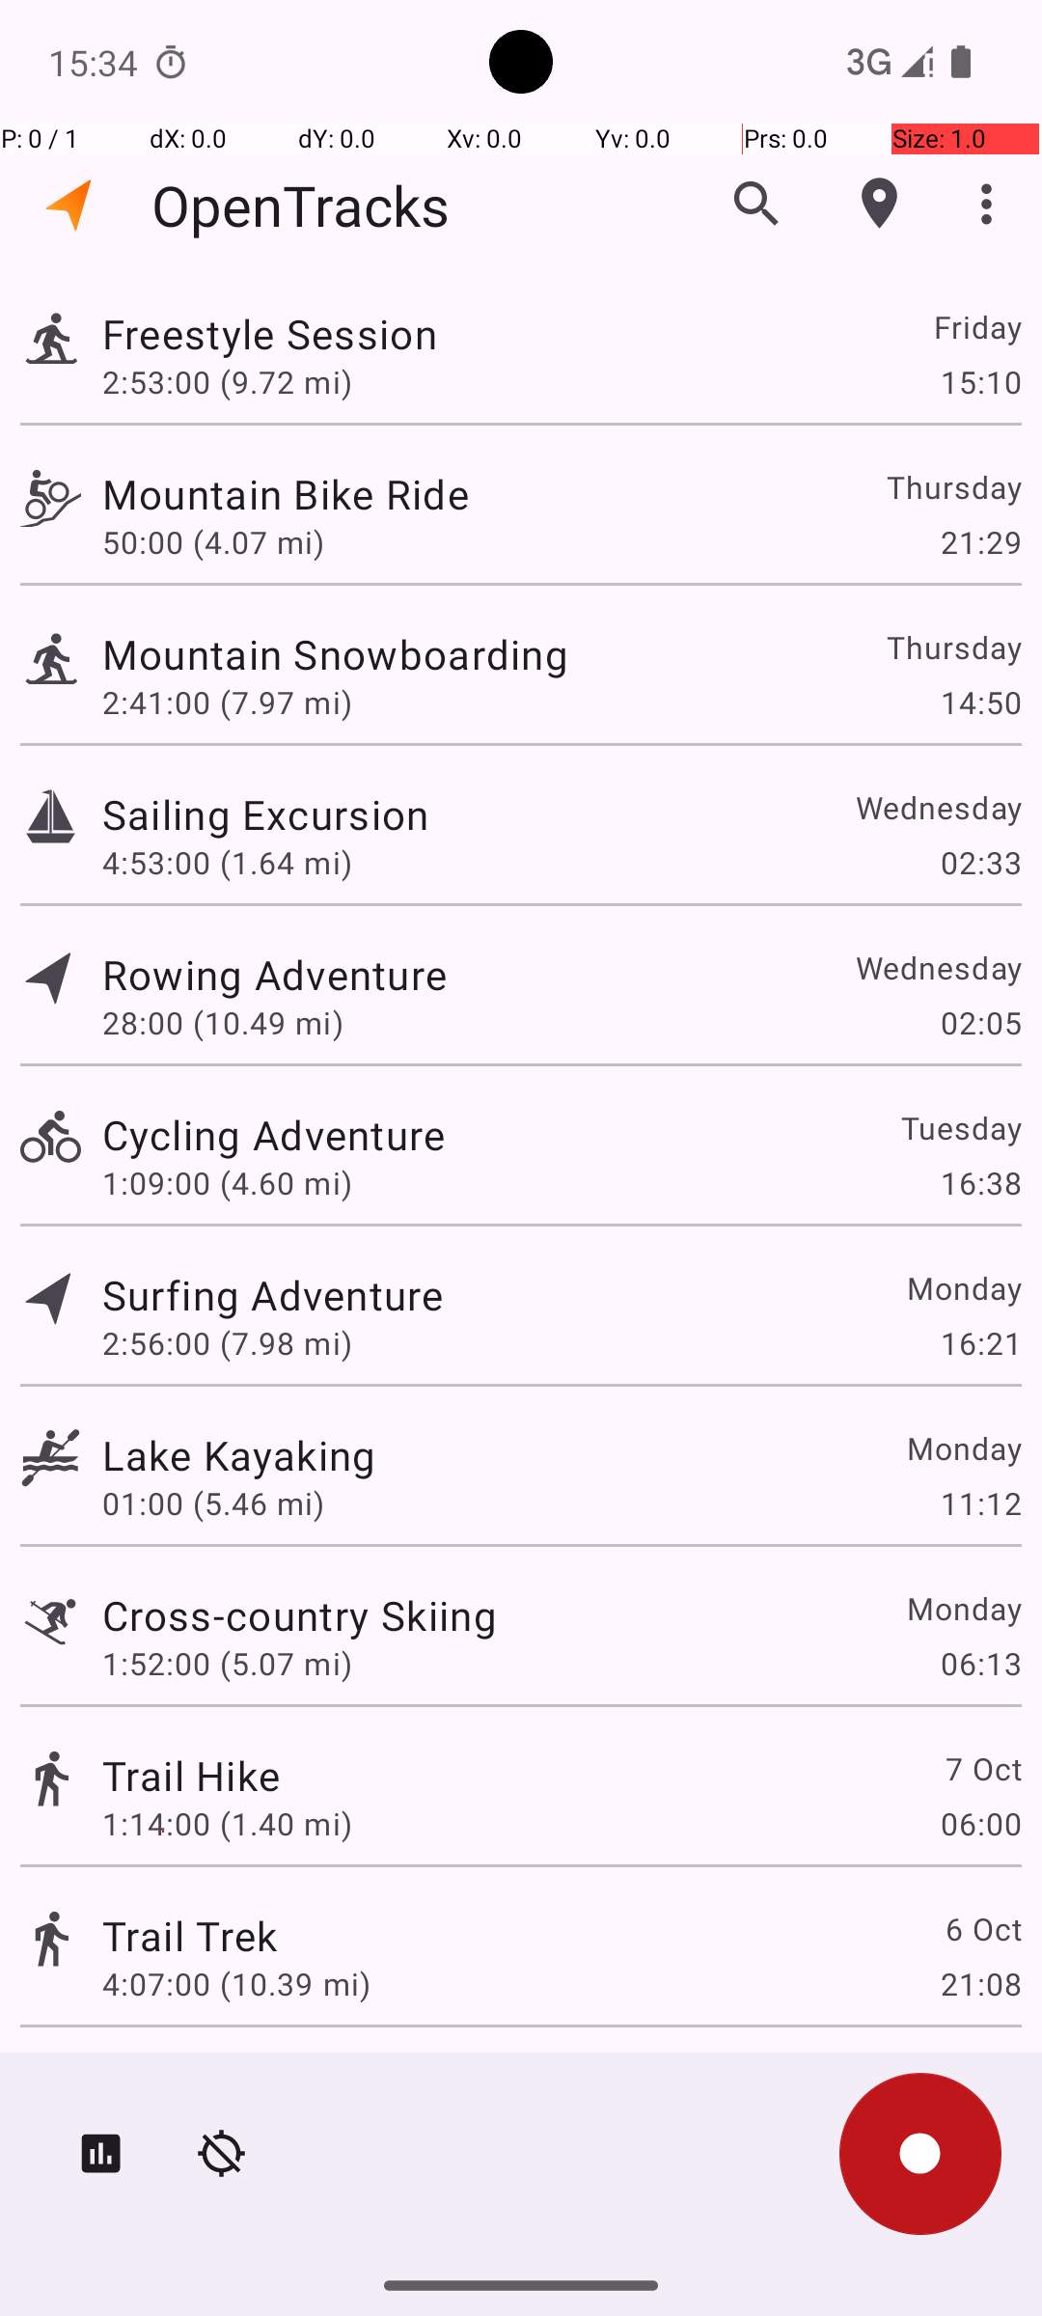  What do you see at coordinates (189, 1936) in the screenshot?
I see `Trail Trek` at bounding box center [189, 1936].